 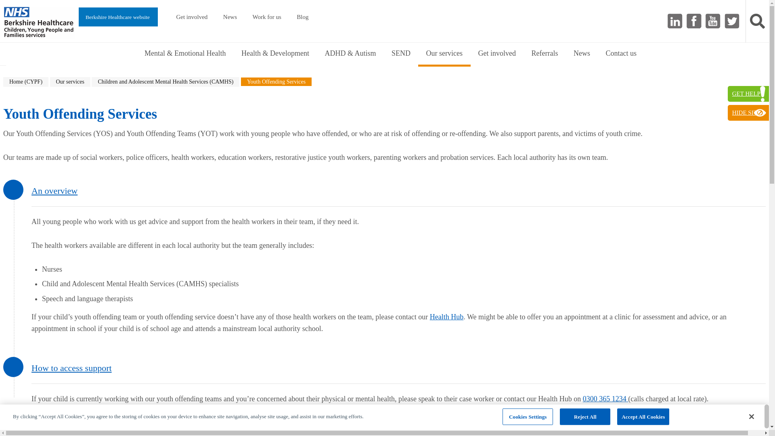 What do you see at coordinates (732, 21) in the screenshot?
I see `Twitter` at bounding box center [732, 21].